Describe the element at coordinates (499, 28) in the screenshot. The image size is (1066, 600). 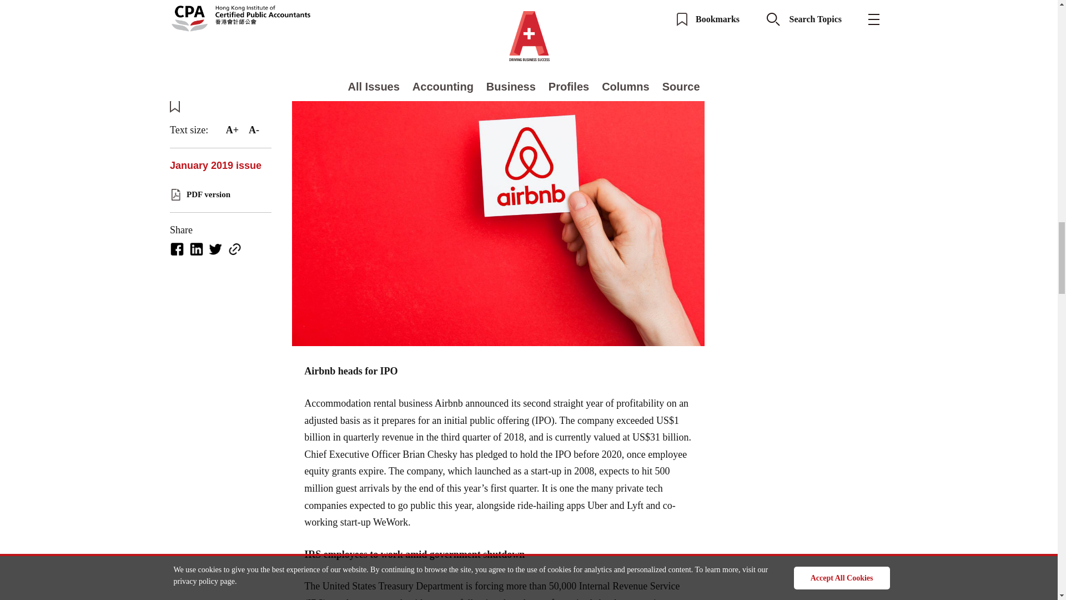
I see `Page 2` at that location.